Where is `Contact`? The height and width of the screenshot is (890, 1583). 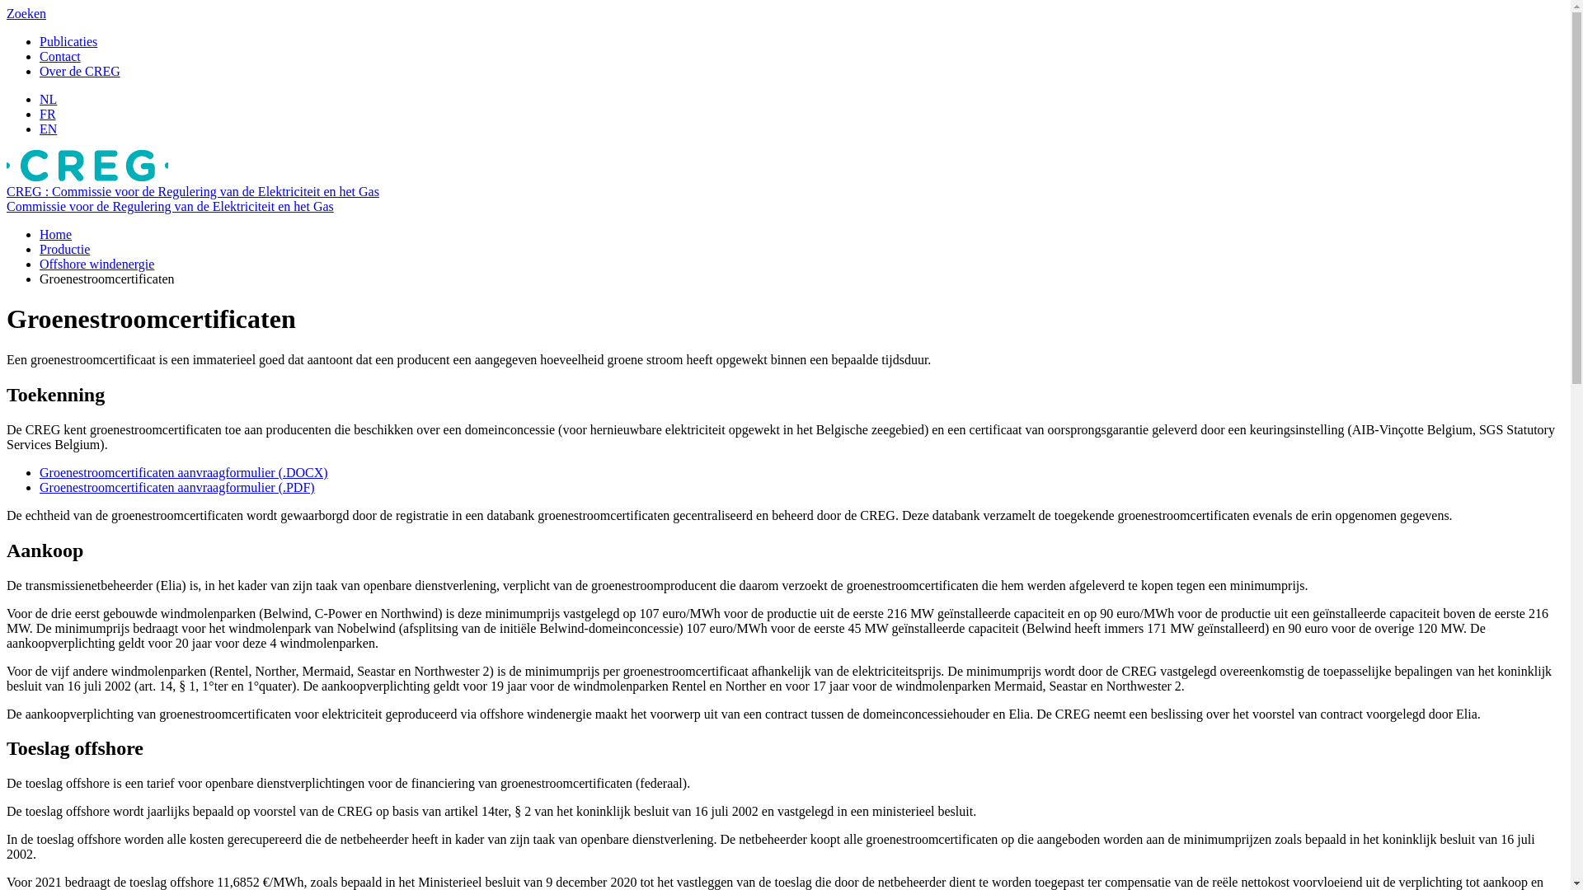
Contact is located at coordinates (60, 56).